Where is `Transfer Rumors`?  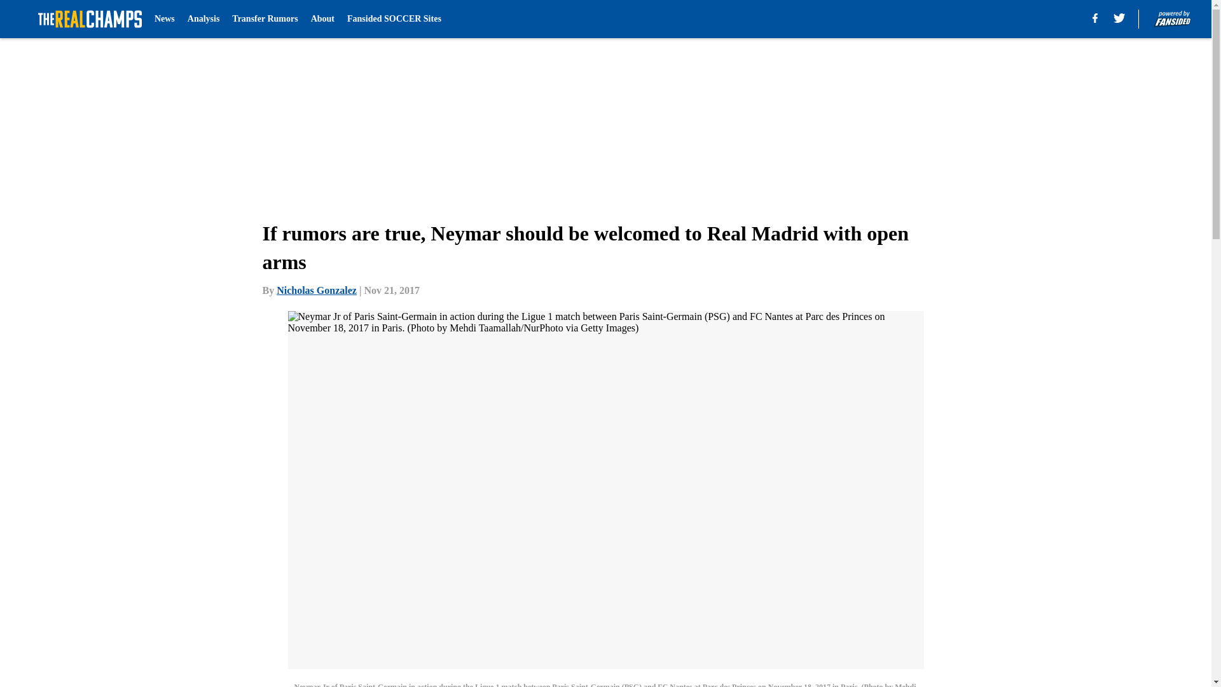
Transfer Rumors is located at coordinates (265, 19).